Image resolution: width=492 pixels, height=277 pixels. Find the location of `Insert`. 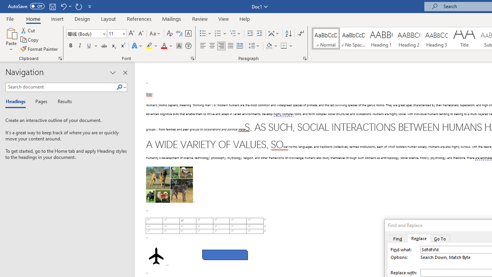

Insert is located at coordinates (58, 18).